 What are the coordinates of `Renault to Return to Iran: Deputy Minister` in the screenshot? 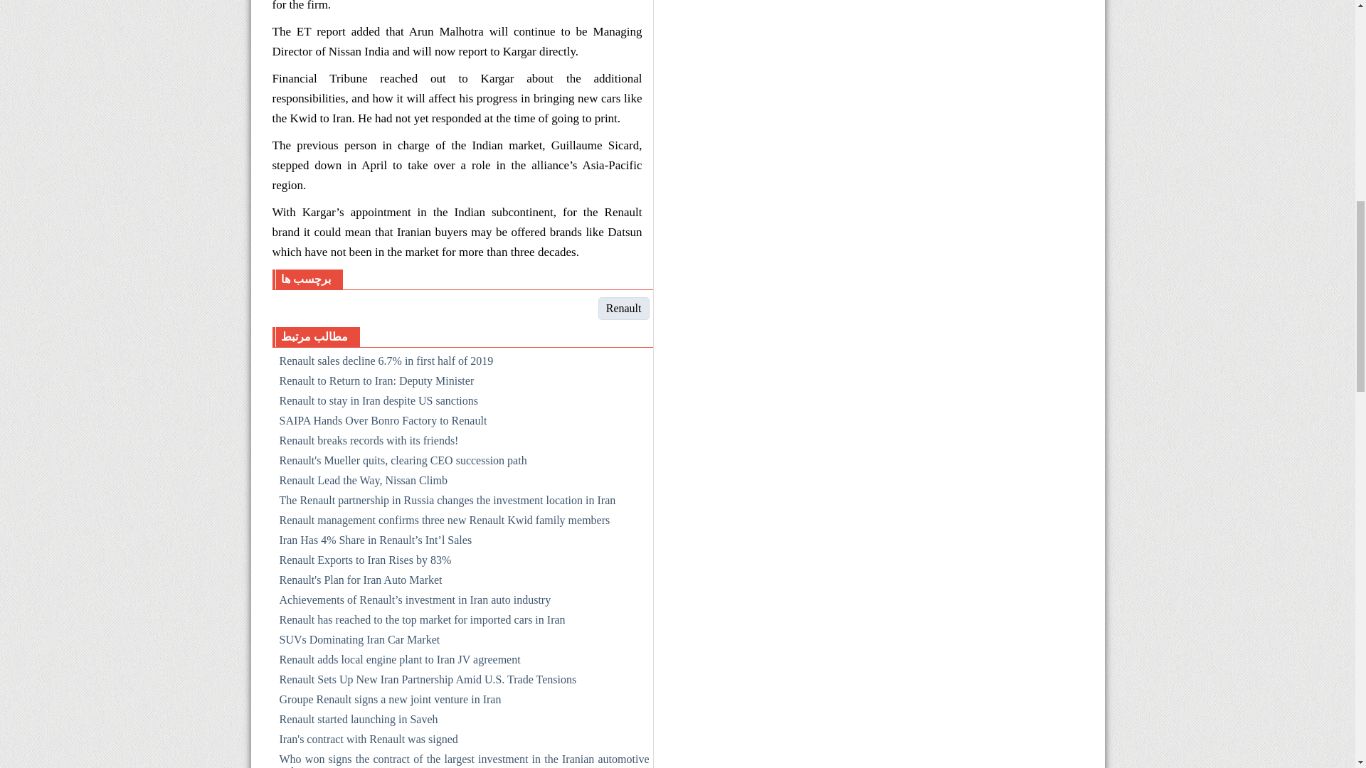 It's located at (464, 384).